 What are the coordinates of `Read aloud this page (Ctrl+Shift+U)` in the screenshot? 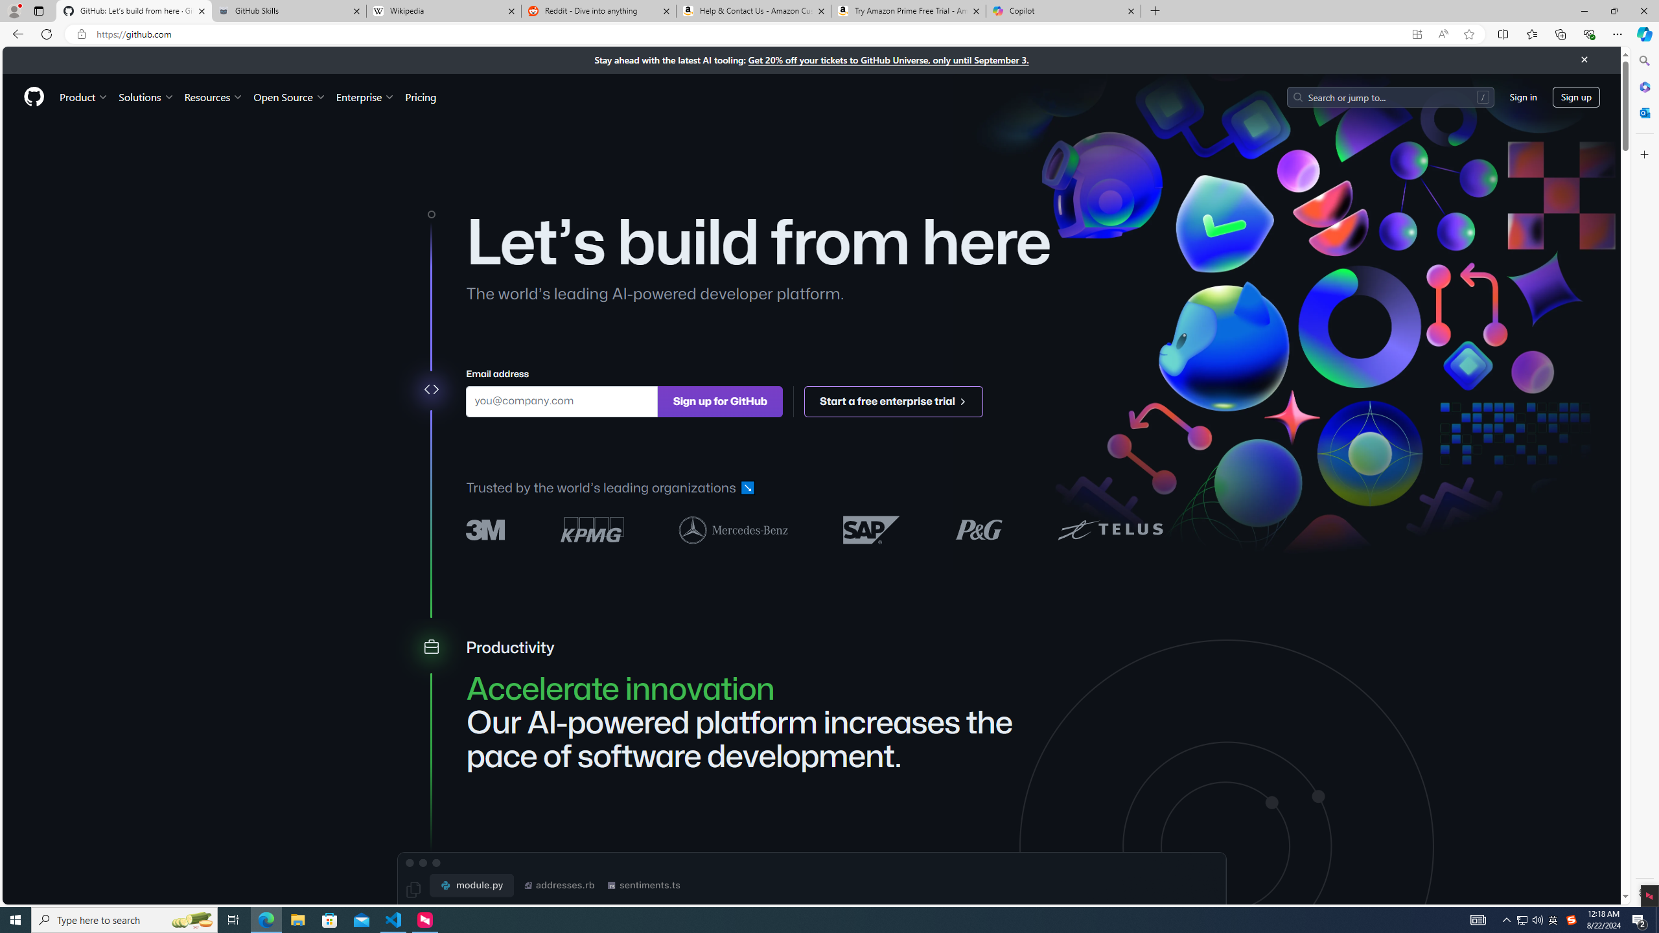 It's located at (1443, 34).